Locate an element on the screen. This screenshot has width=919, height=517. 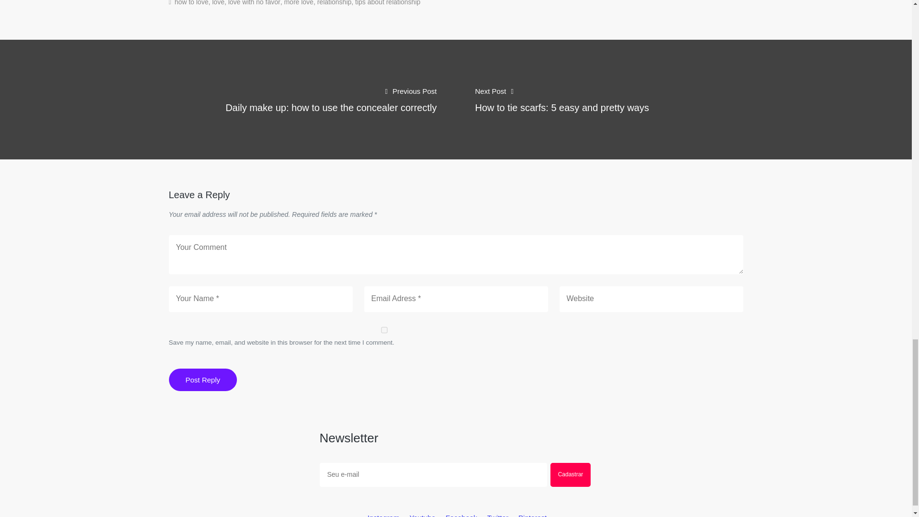
yes is located at coordinates (383, 329).